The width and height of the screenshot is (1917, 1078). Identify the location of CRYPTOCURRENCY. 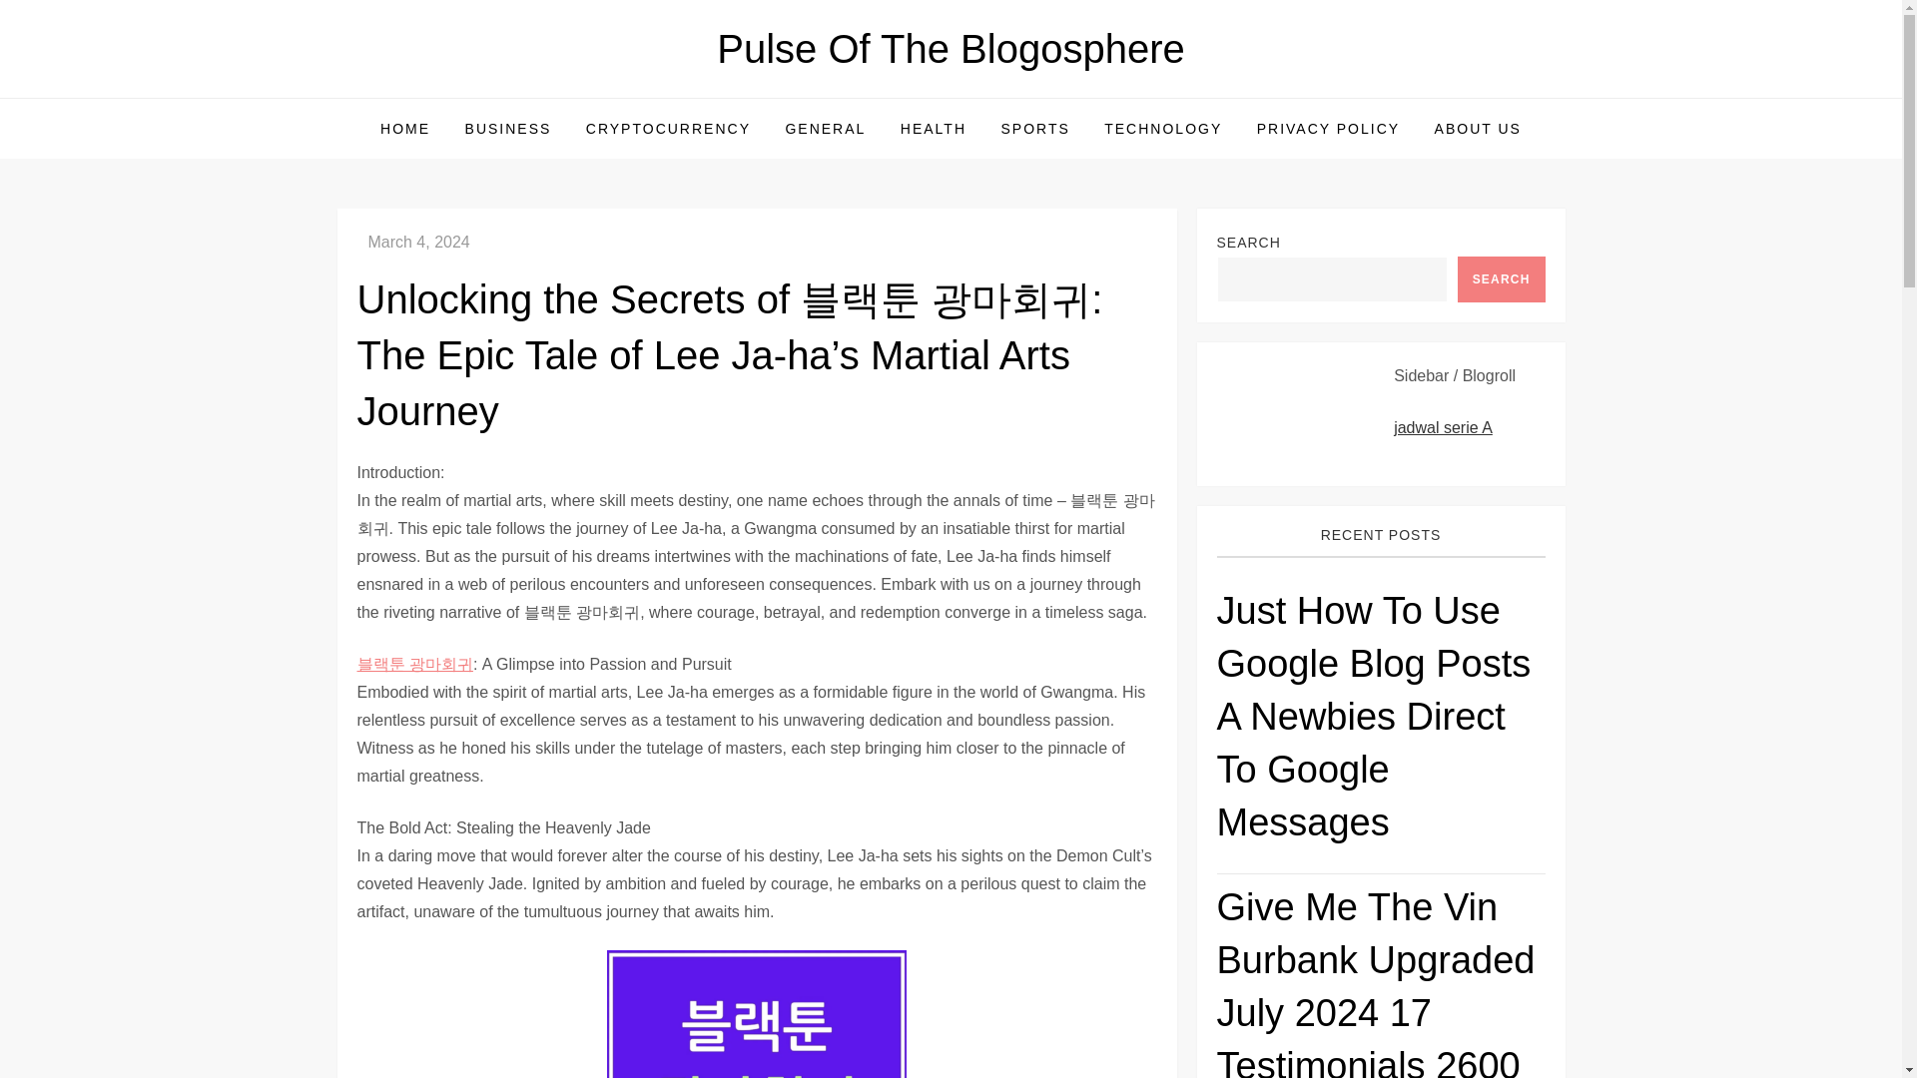
(668, 128).